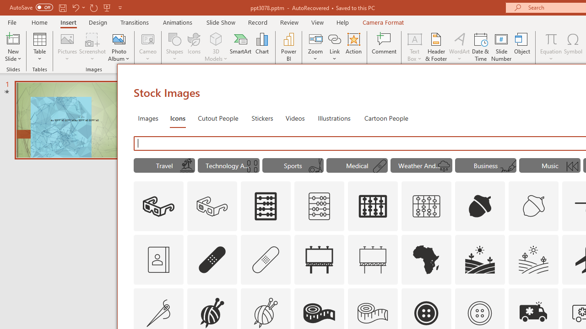 The image size is (586, 329). Describe the element at coordinates (436, 47) in the screenshot. I see `Header & Footer...` at that location.